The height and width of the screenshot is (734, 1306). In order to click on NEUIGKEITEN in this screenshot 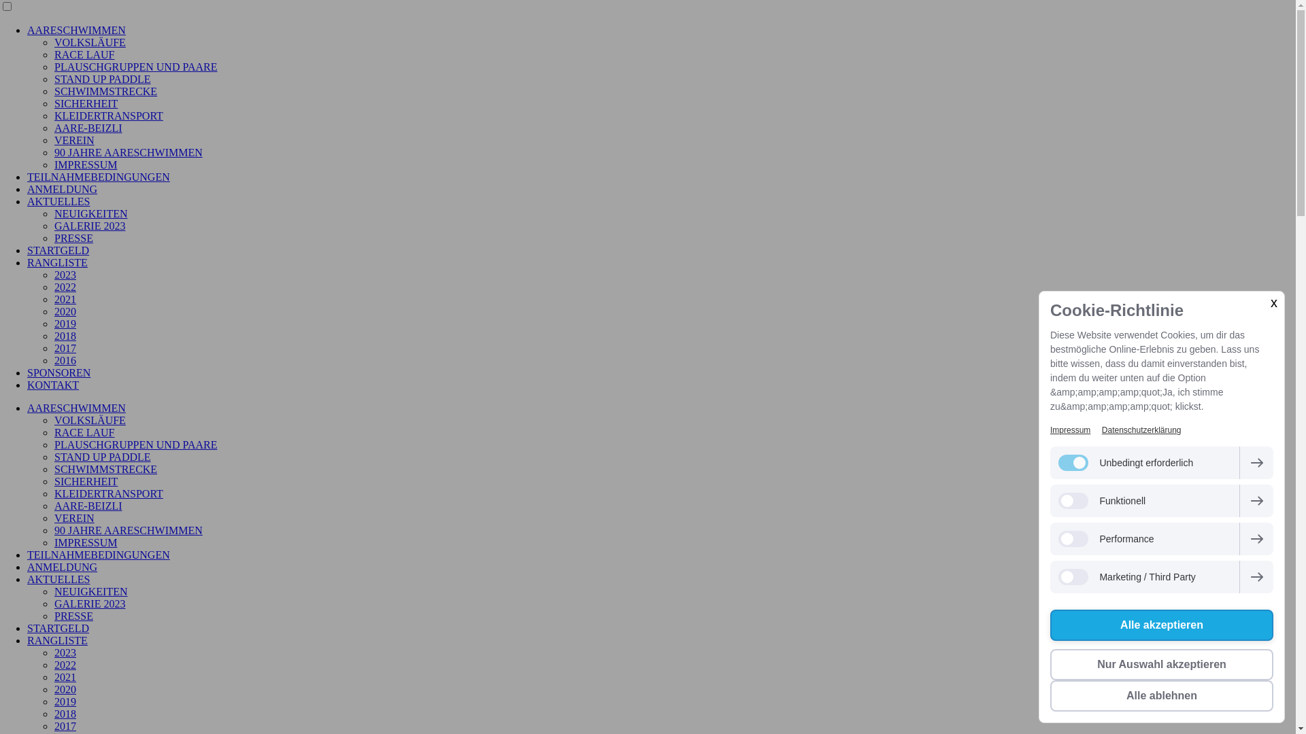, I will do `click(91, 213)`.